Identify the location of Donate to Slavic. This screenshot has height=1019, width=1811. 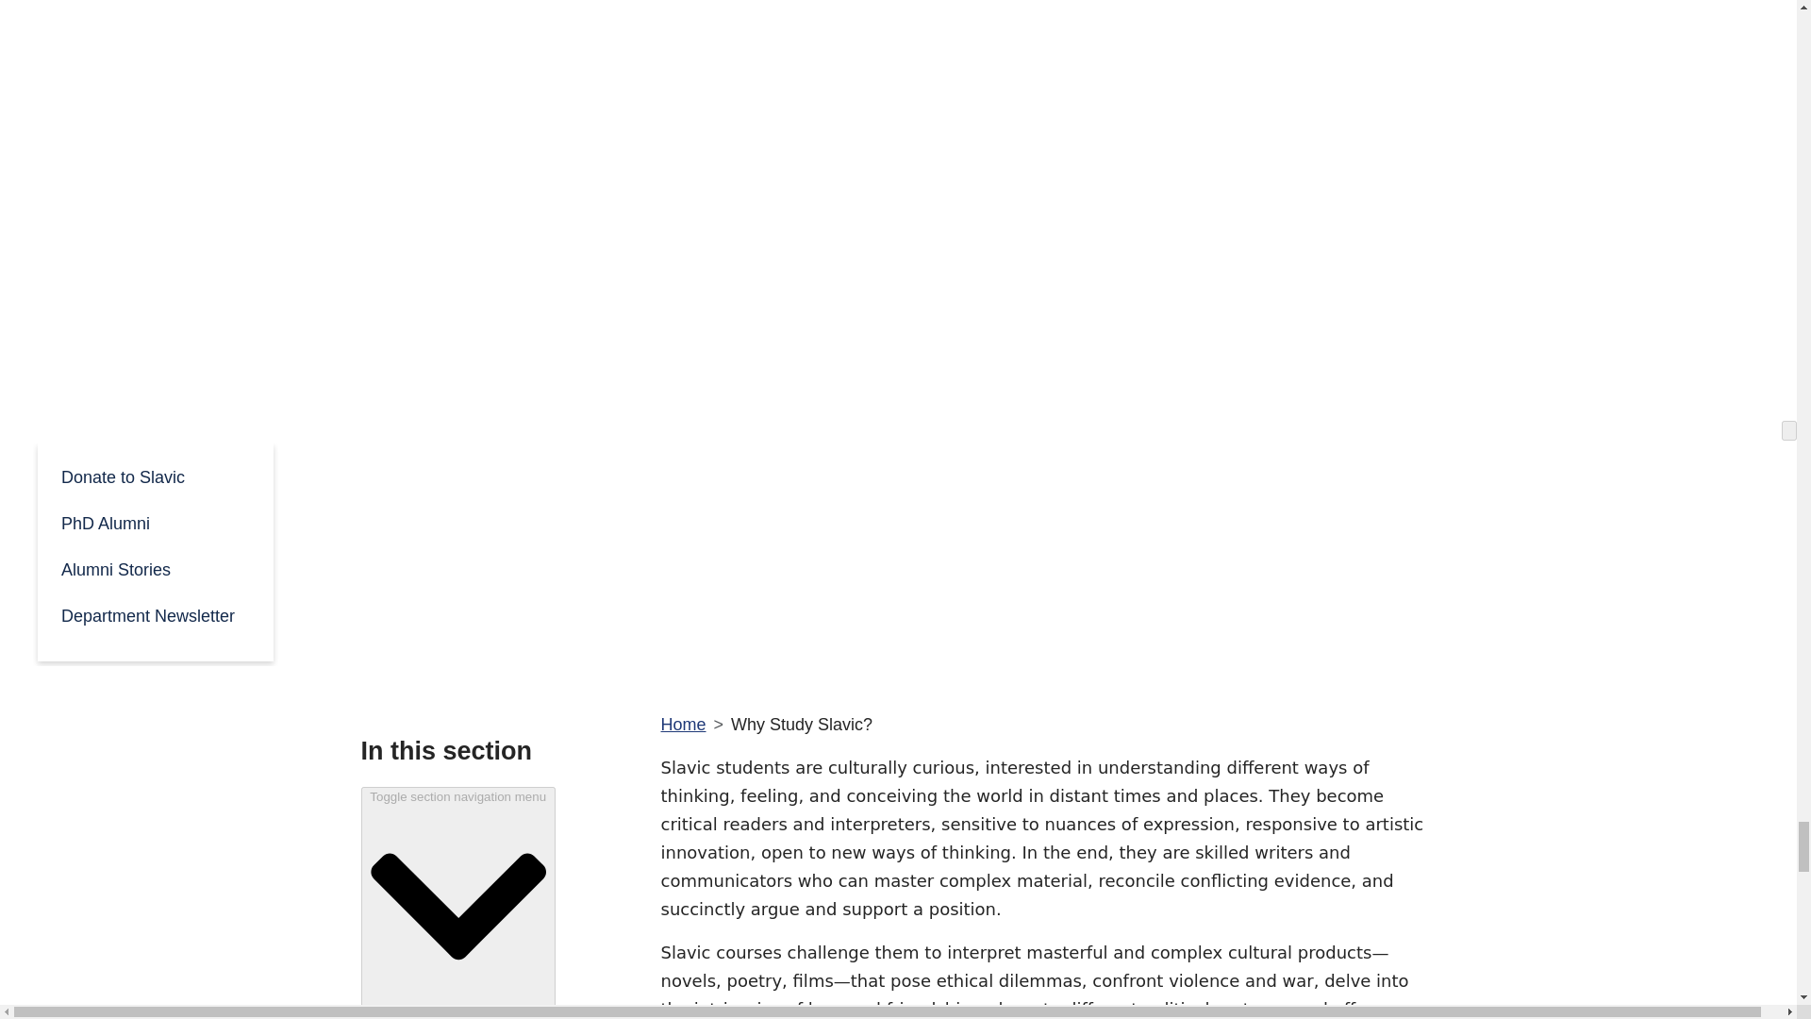
(155, 476).